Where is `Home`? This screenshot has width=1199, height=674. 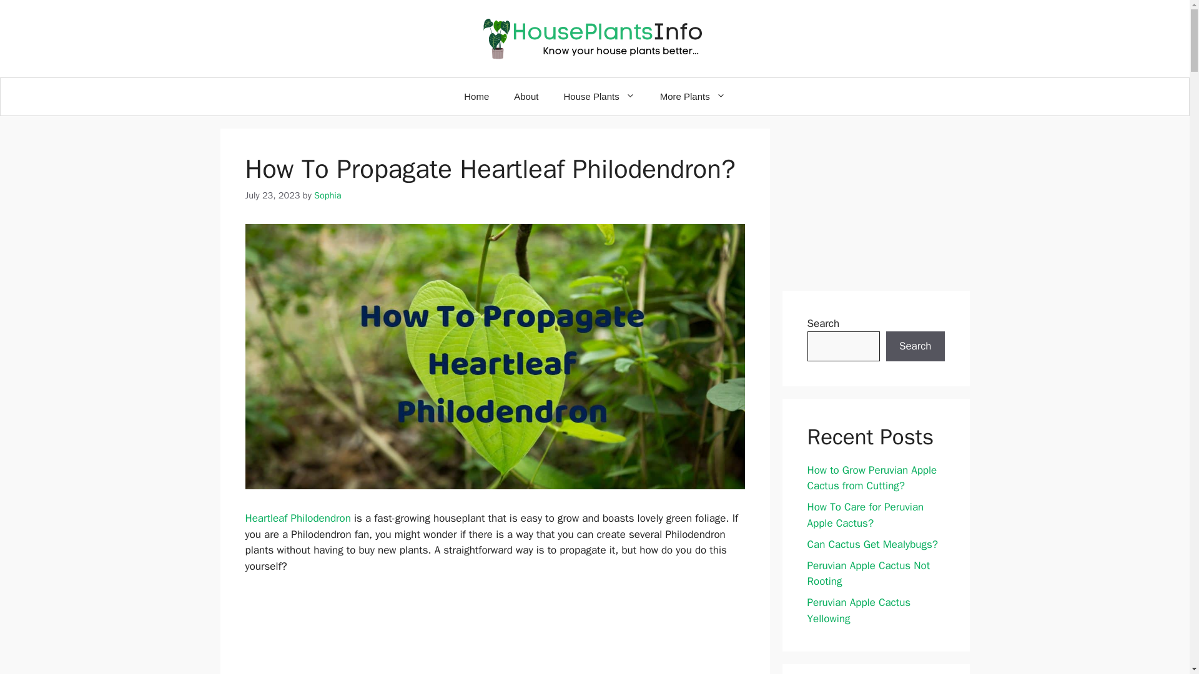 Home is located at coordinates (476, 96).